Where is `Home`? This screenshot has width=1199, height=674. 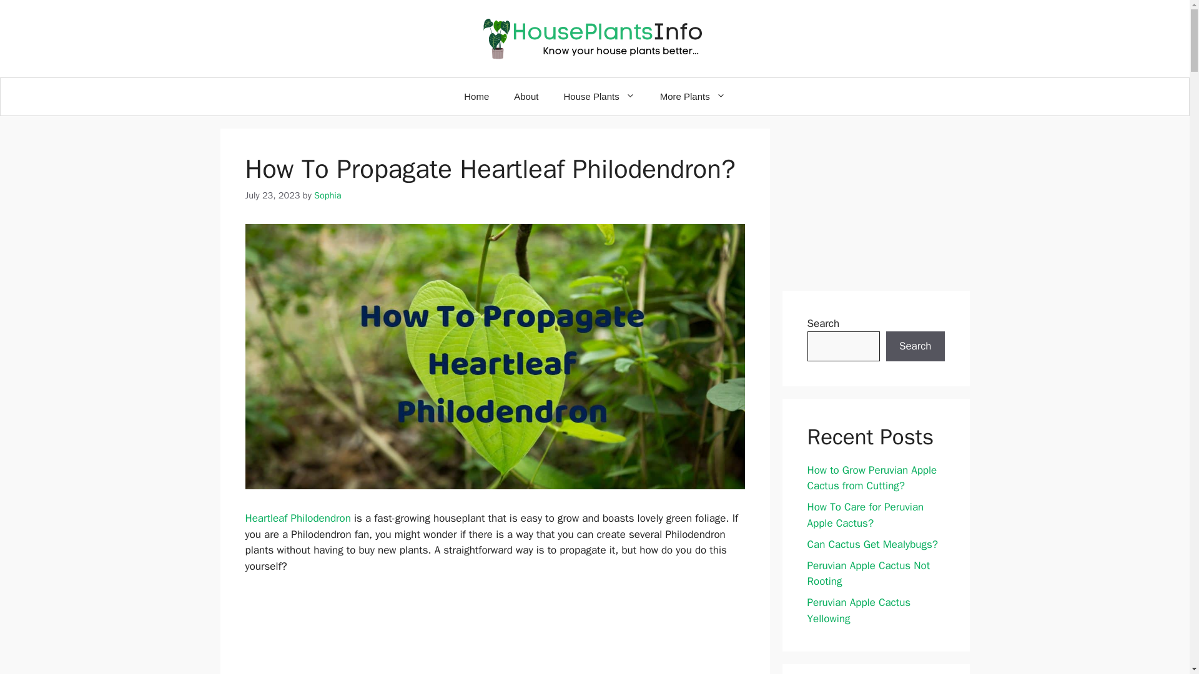 Home is located at coordinates (476, 96).